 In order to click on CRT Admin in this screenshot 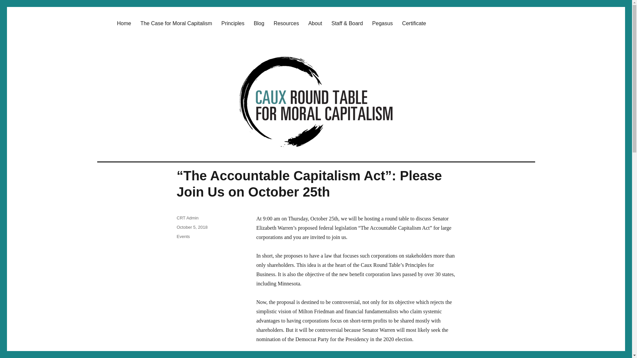, I will do `click(187, 218)`.